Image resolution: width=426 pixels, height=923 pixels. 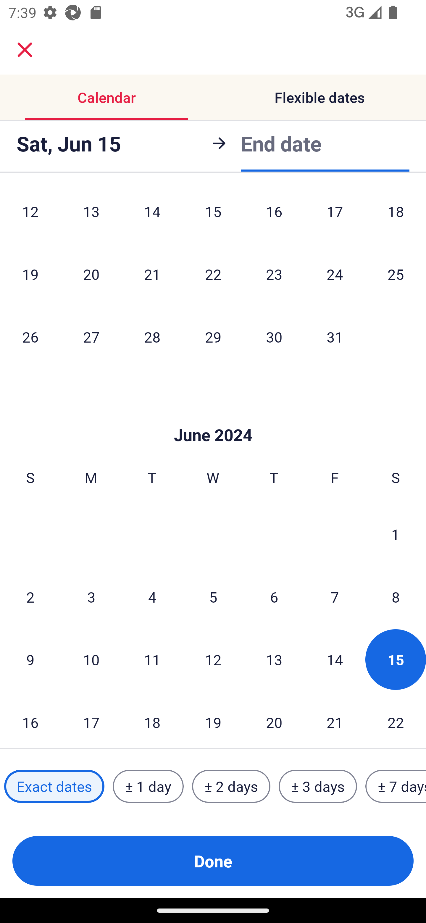 I want to click on 6 Thursday, June 6, 2024, so click(x=274, y=596).